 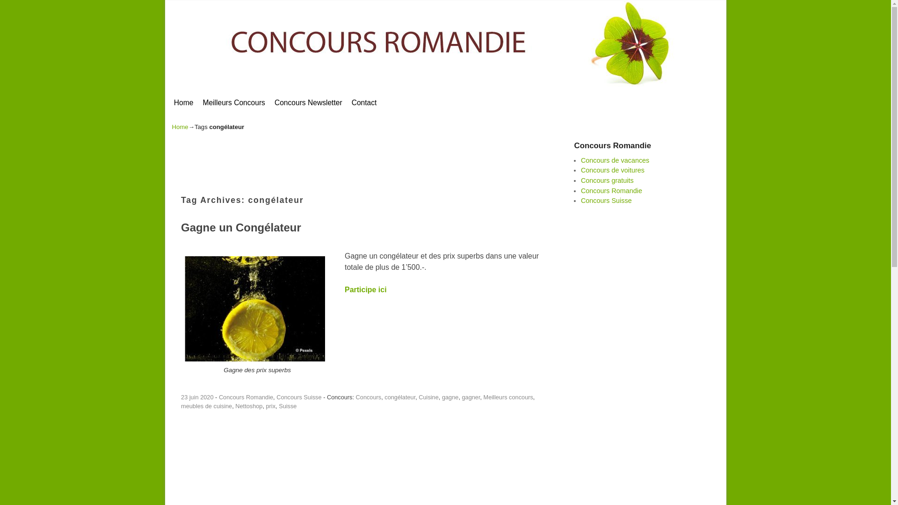 I want to click on Skip to primary content, so click(x=194, y=91).